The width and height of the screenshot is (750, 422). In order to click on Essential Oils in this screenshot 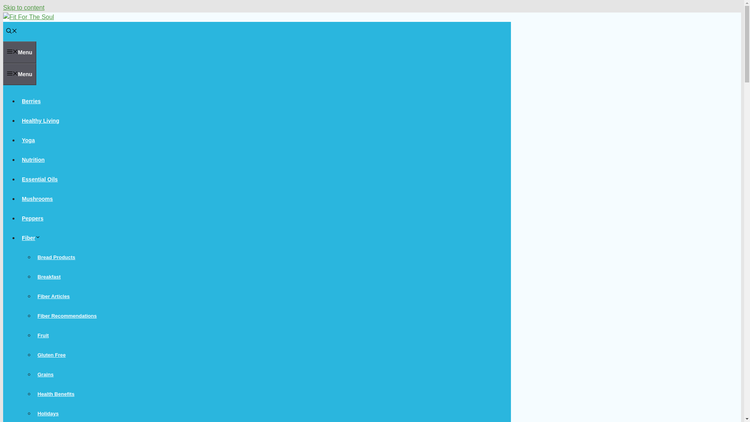, I will do `click(40, 179)`.